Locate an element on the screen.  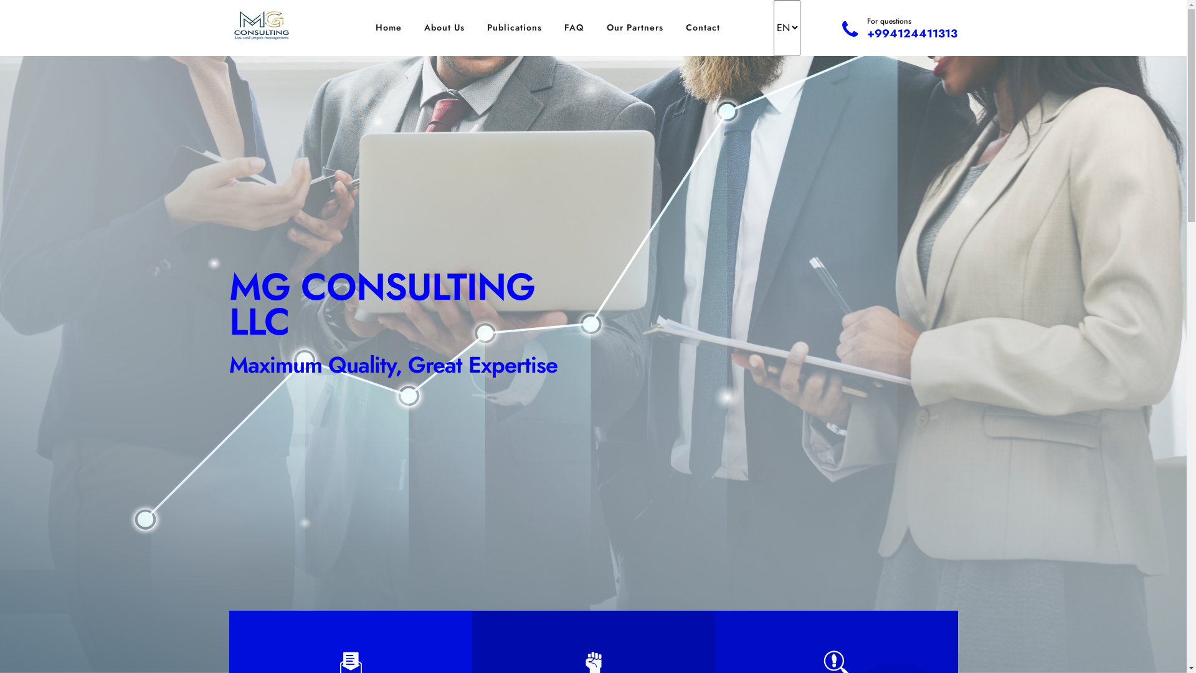
Contact is located at coordinates (703, 27).